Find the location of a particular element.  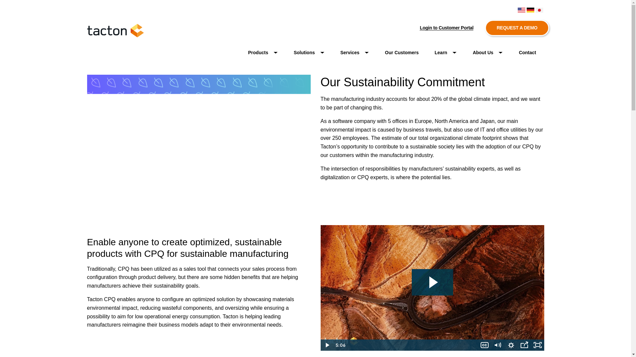

Login to Customer Portal is located at coordinates (447, 28).